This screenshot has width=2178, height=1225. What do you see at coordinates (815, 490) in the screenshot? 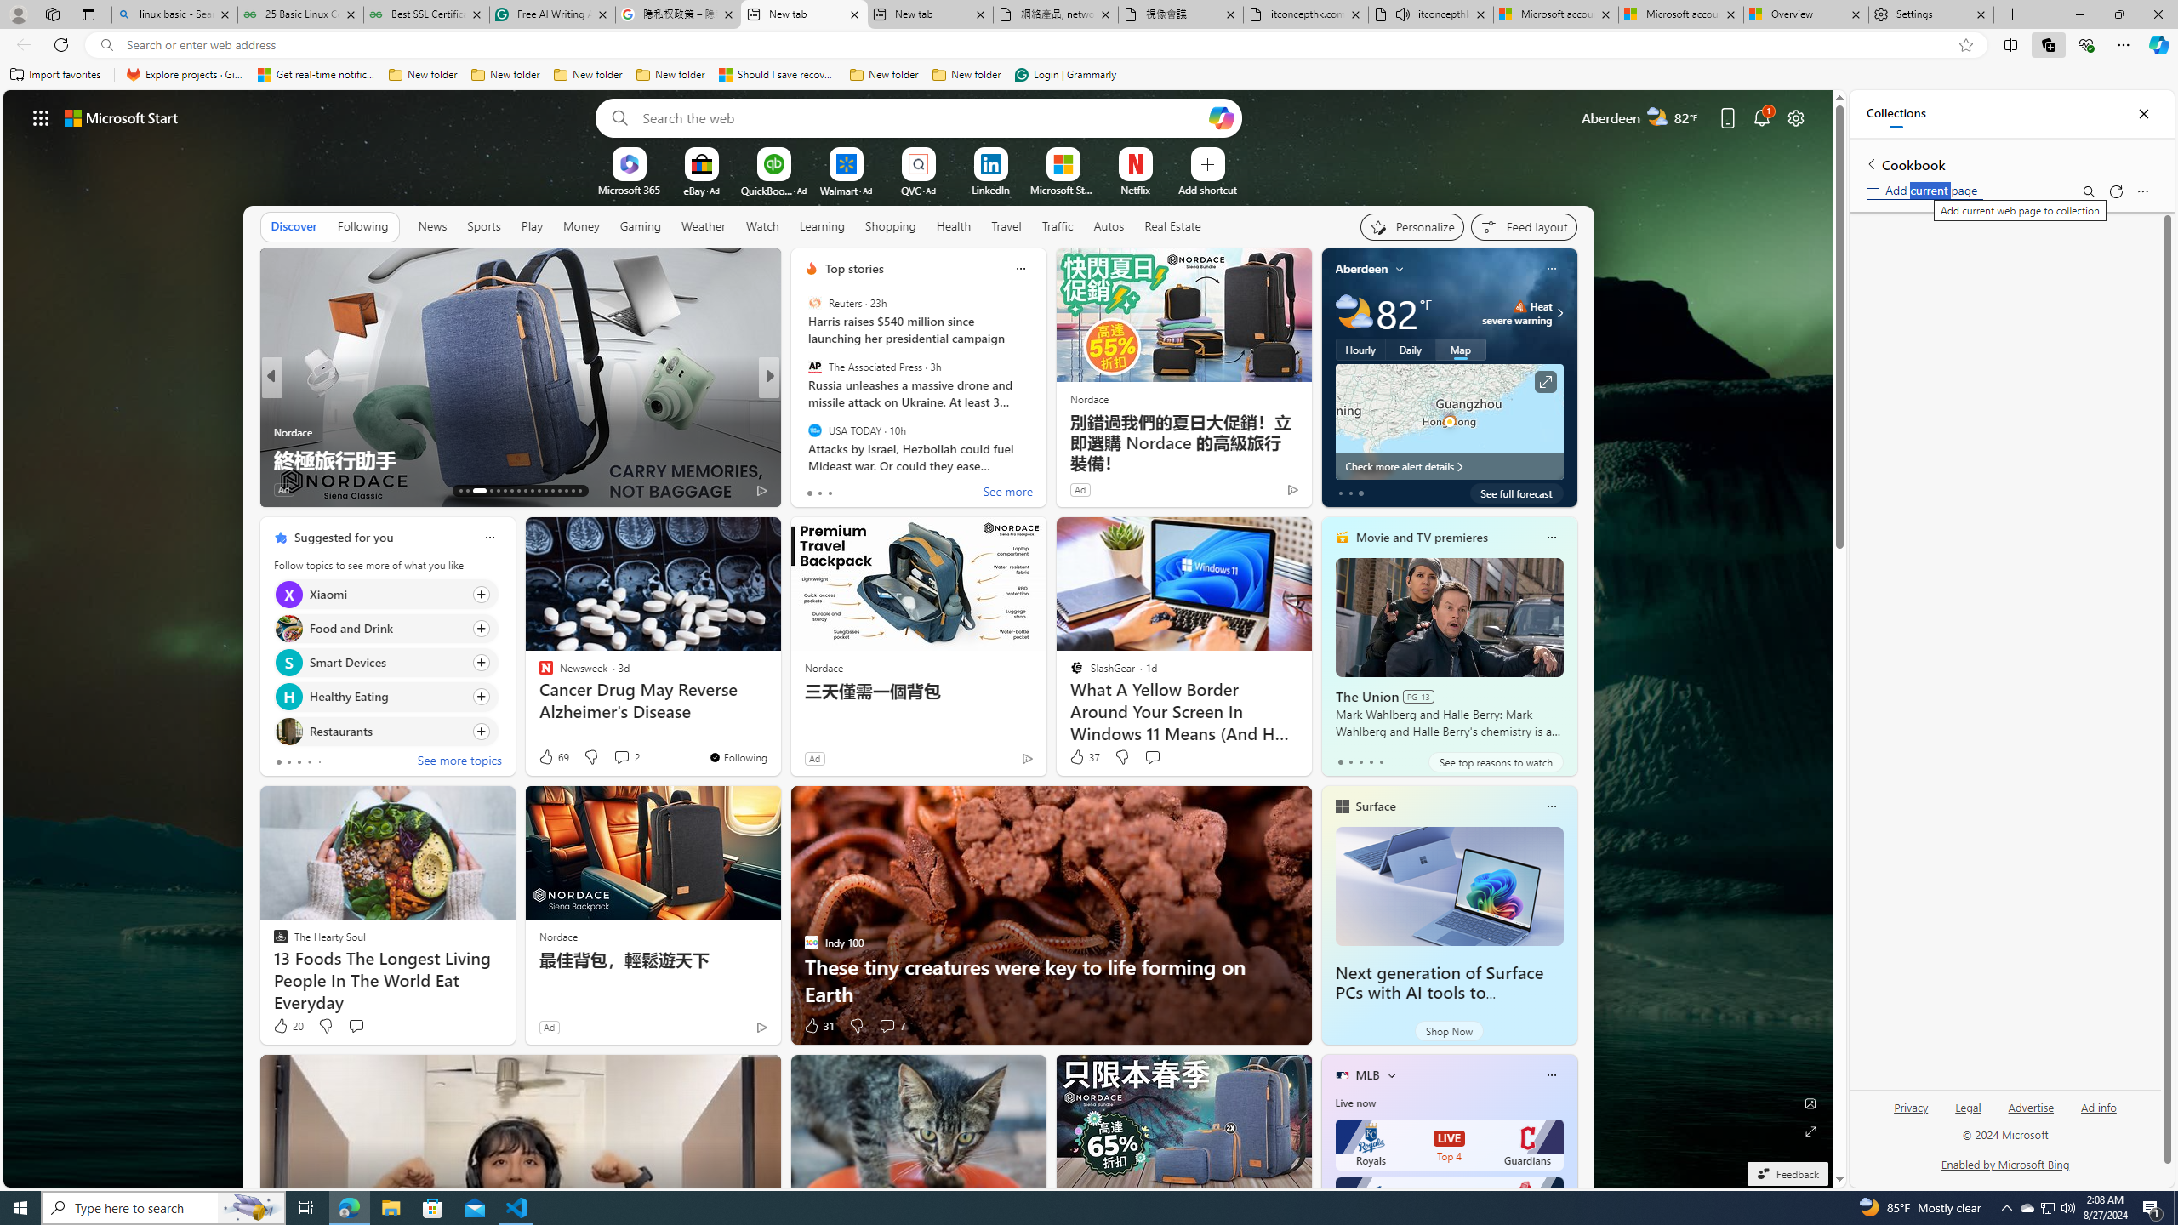
I see `182 Like` at bounding box center [815, 490].